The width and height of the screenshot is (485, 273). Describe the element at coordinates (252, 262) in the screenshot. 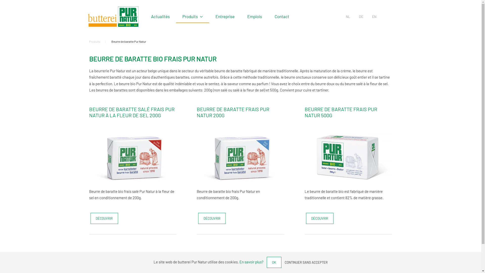

I see `En savoir plus?` at that location.